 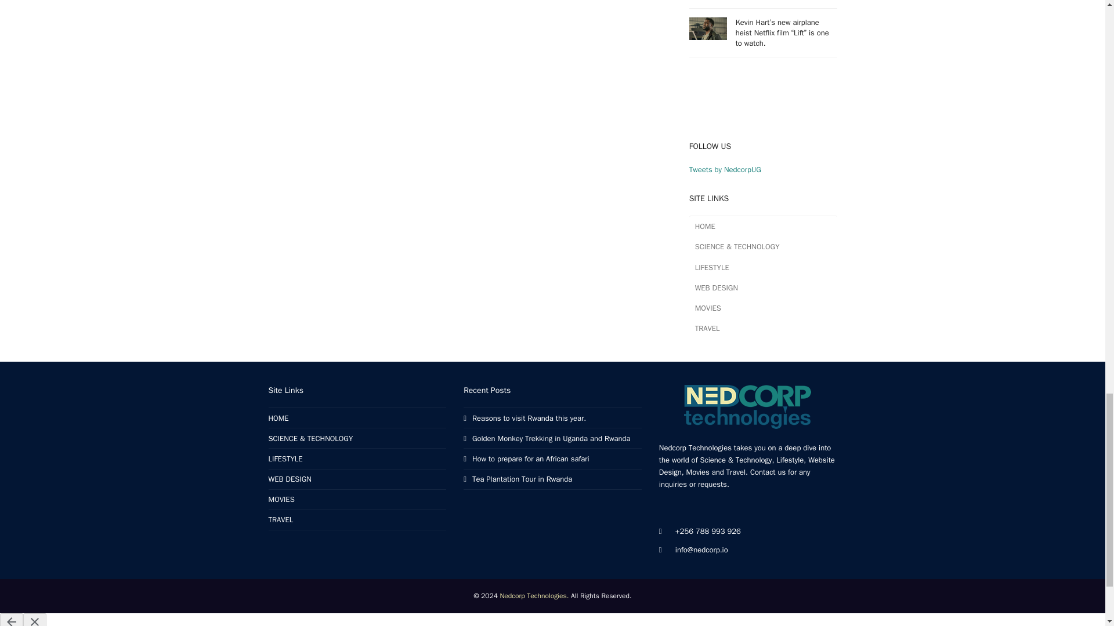 I want to click on Tea Plantation Tour in Rwanda, so click(x=518, y=479).